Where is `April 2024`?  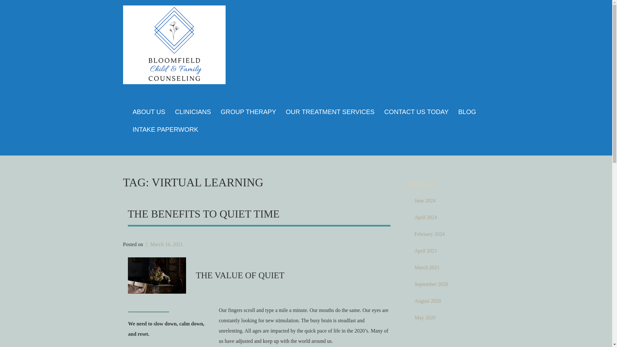 April 2024 is located at coordinates (449, 218).